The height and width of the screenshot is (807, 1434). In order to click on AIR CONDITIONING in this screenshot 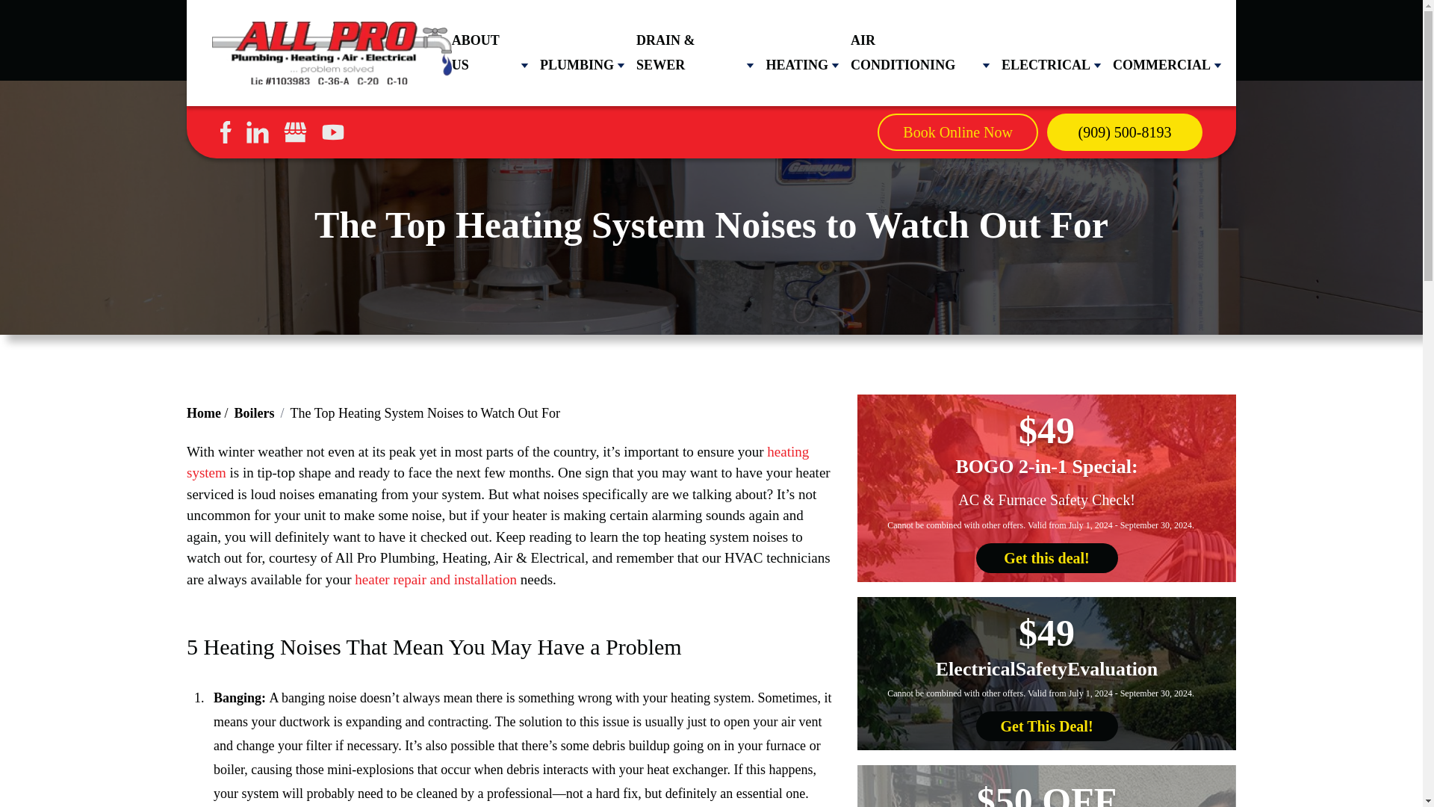, I will do `click(914, 52)`.